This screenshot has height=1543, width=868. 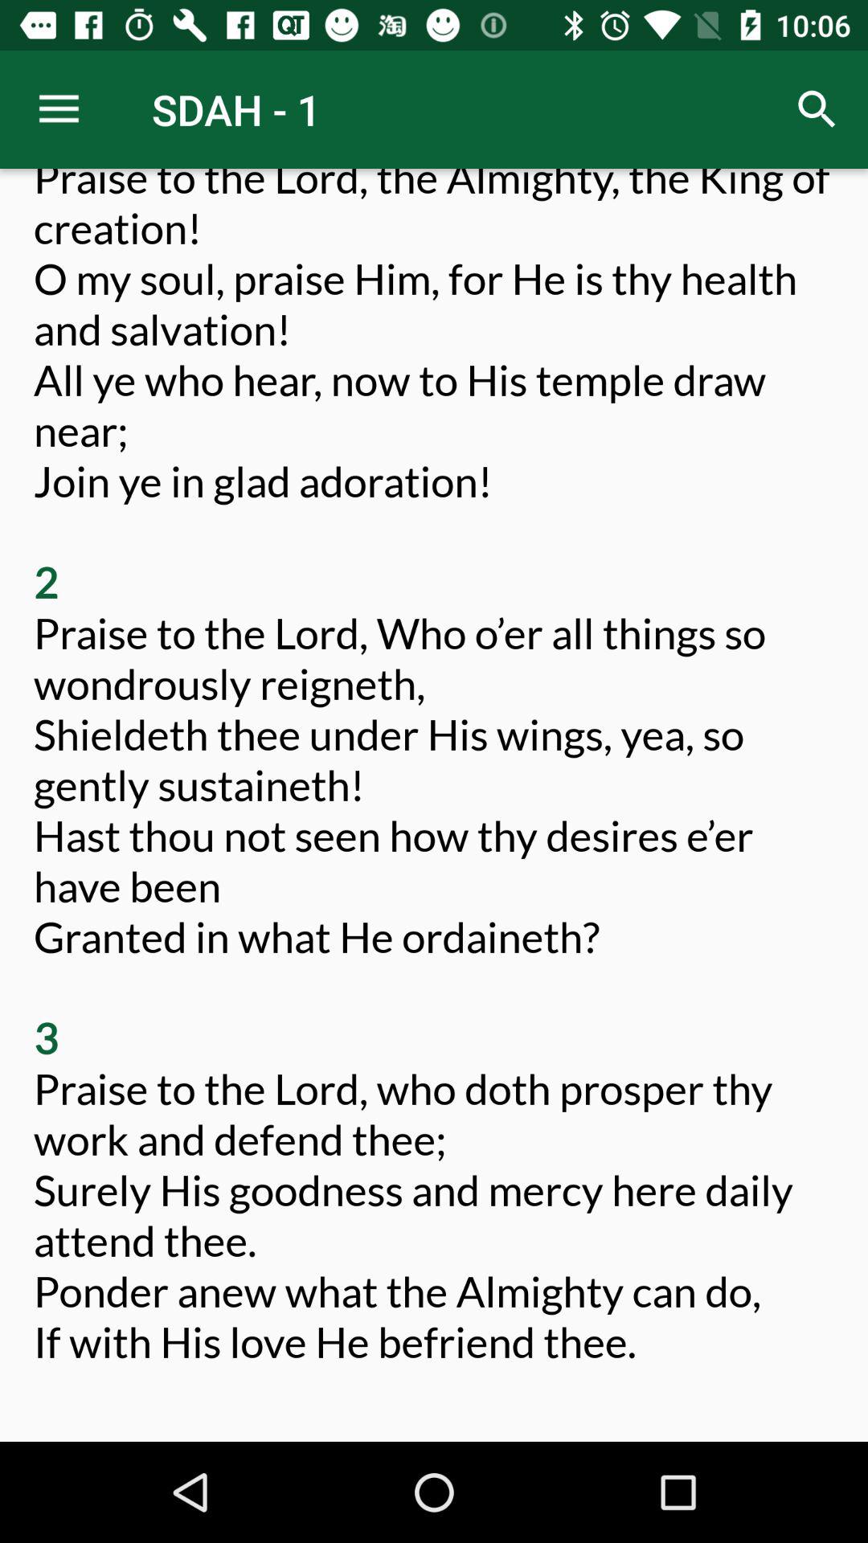 What do you see at coordinates (817, 109) in the screenshot?
I see `open icon next to the sdah - 1` at bounding box center [817, 109].